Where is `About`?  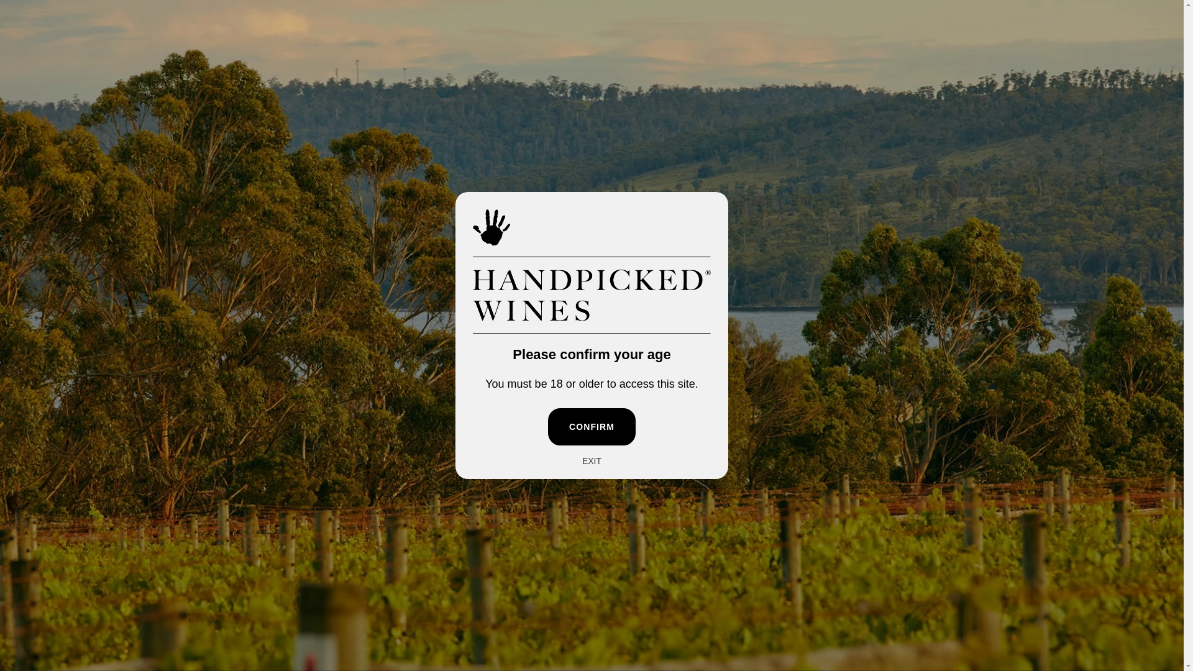
About is located at coordinates (51, 63).